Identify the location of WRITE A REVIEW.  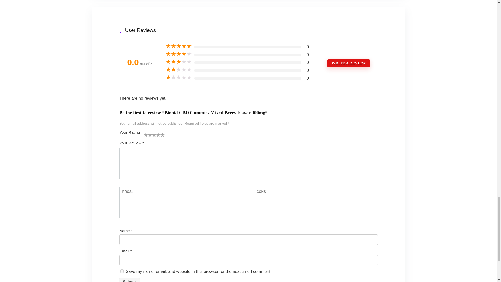
(349, 63).